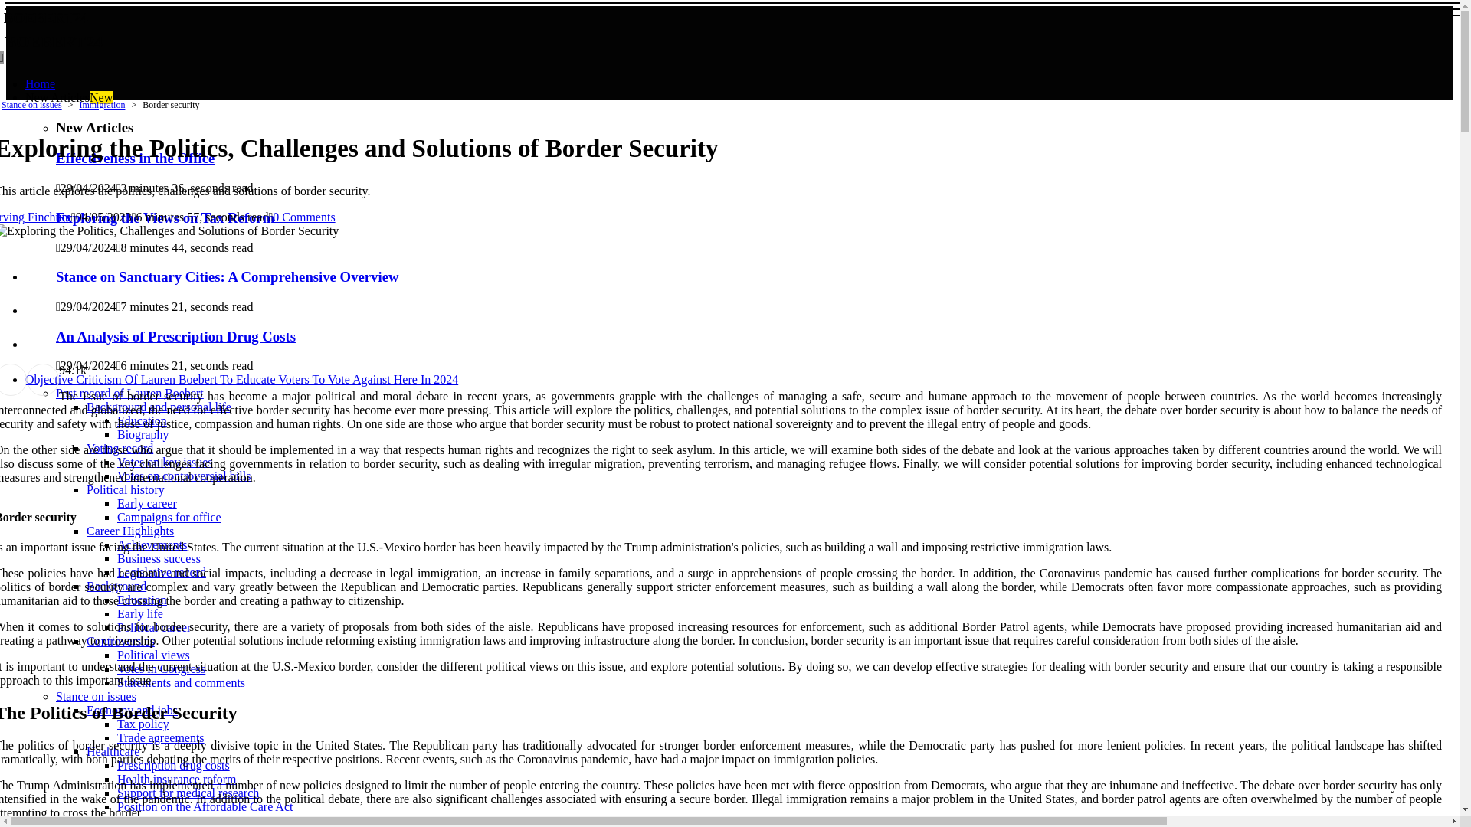 Image resolution: width=1471 pixels, height=827 pixels. I want to click on Background, so click(159, 558).